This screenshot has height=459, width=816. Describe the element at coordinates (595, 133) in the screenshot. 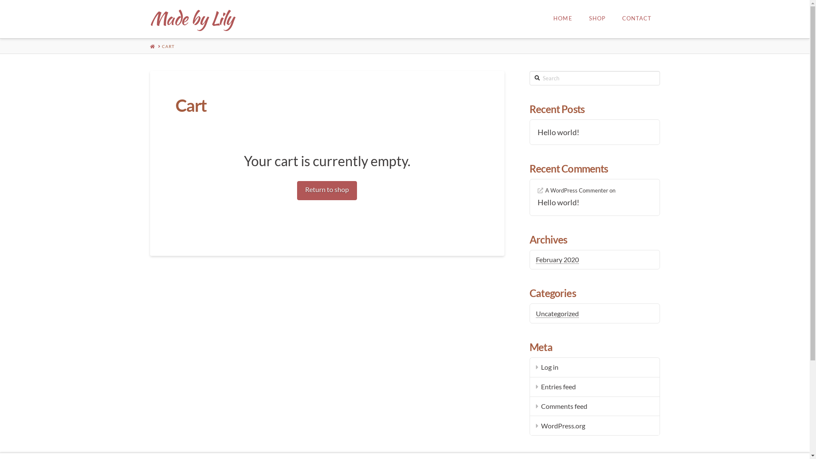

I see `Hello world!` at that location.